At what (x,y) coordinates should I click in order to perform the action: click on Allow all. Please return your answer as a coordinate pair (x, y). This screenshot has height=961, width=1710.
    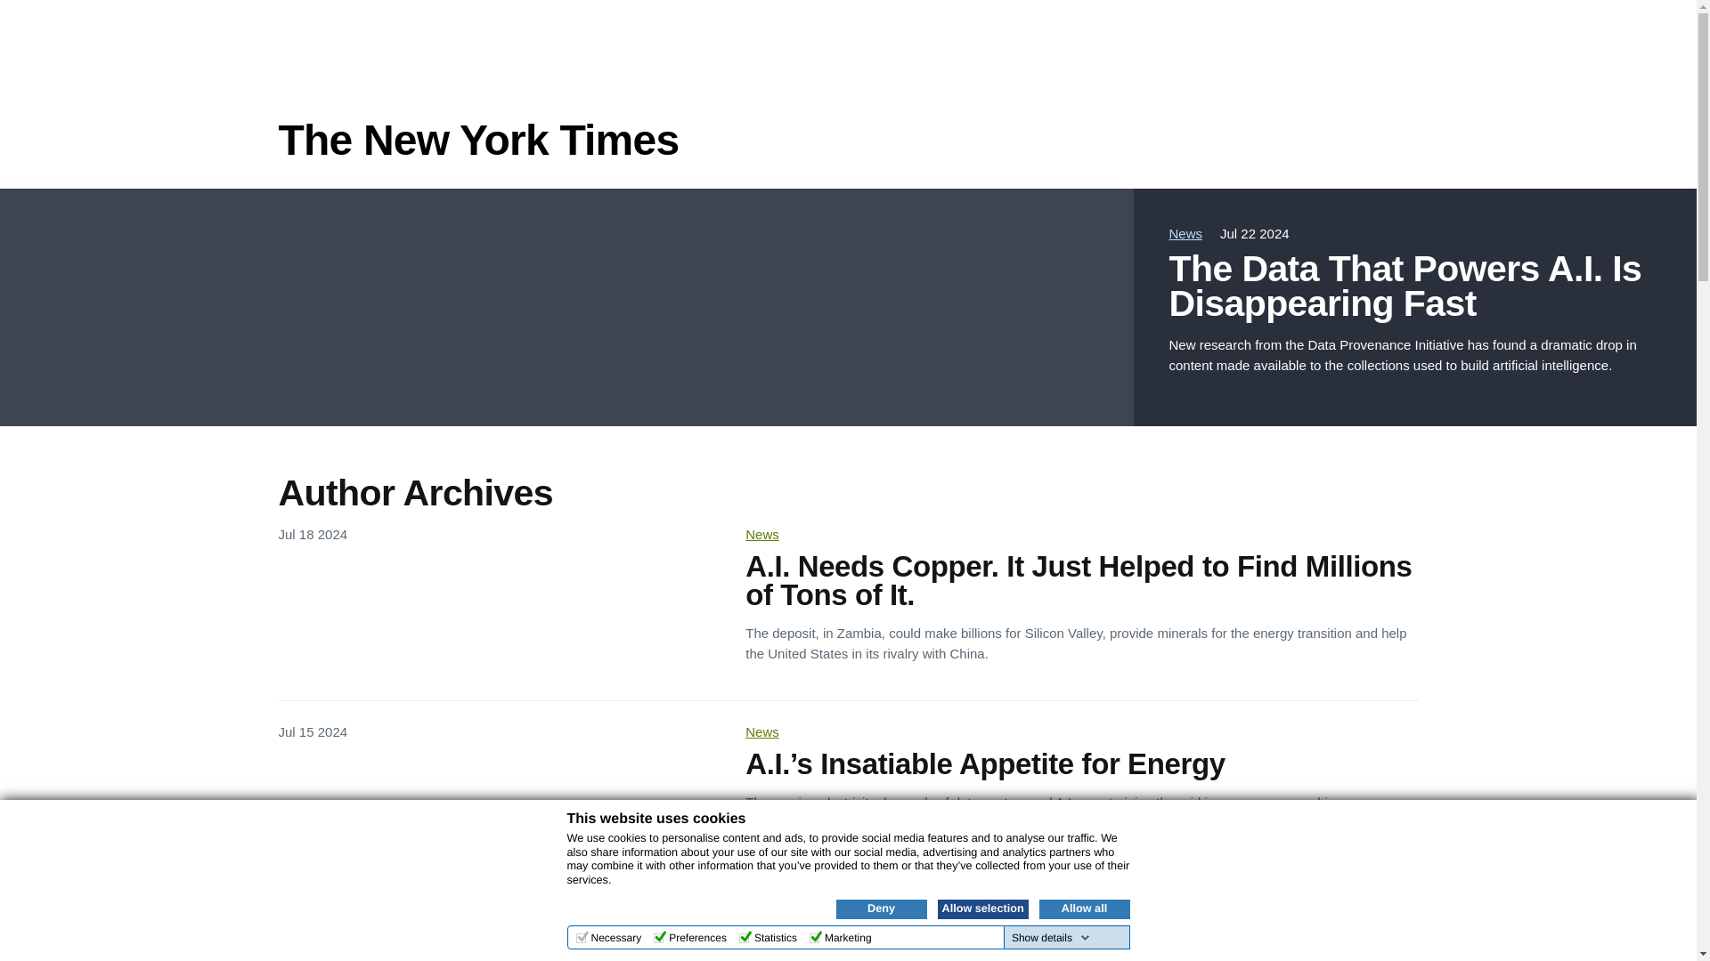
    Looking at the image, I should click on (1083, 909).